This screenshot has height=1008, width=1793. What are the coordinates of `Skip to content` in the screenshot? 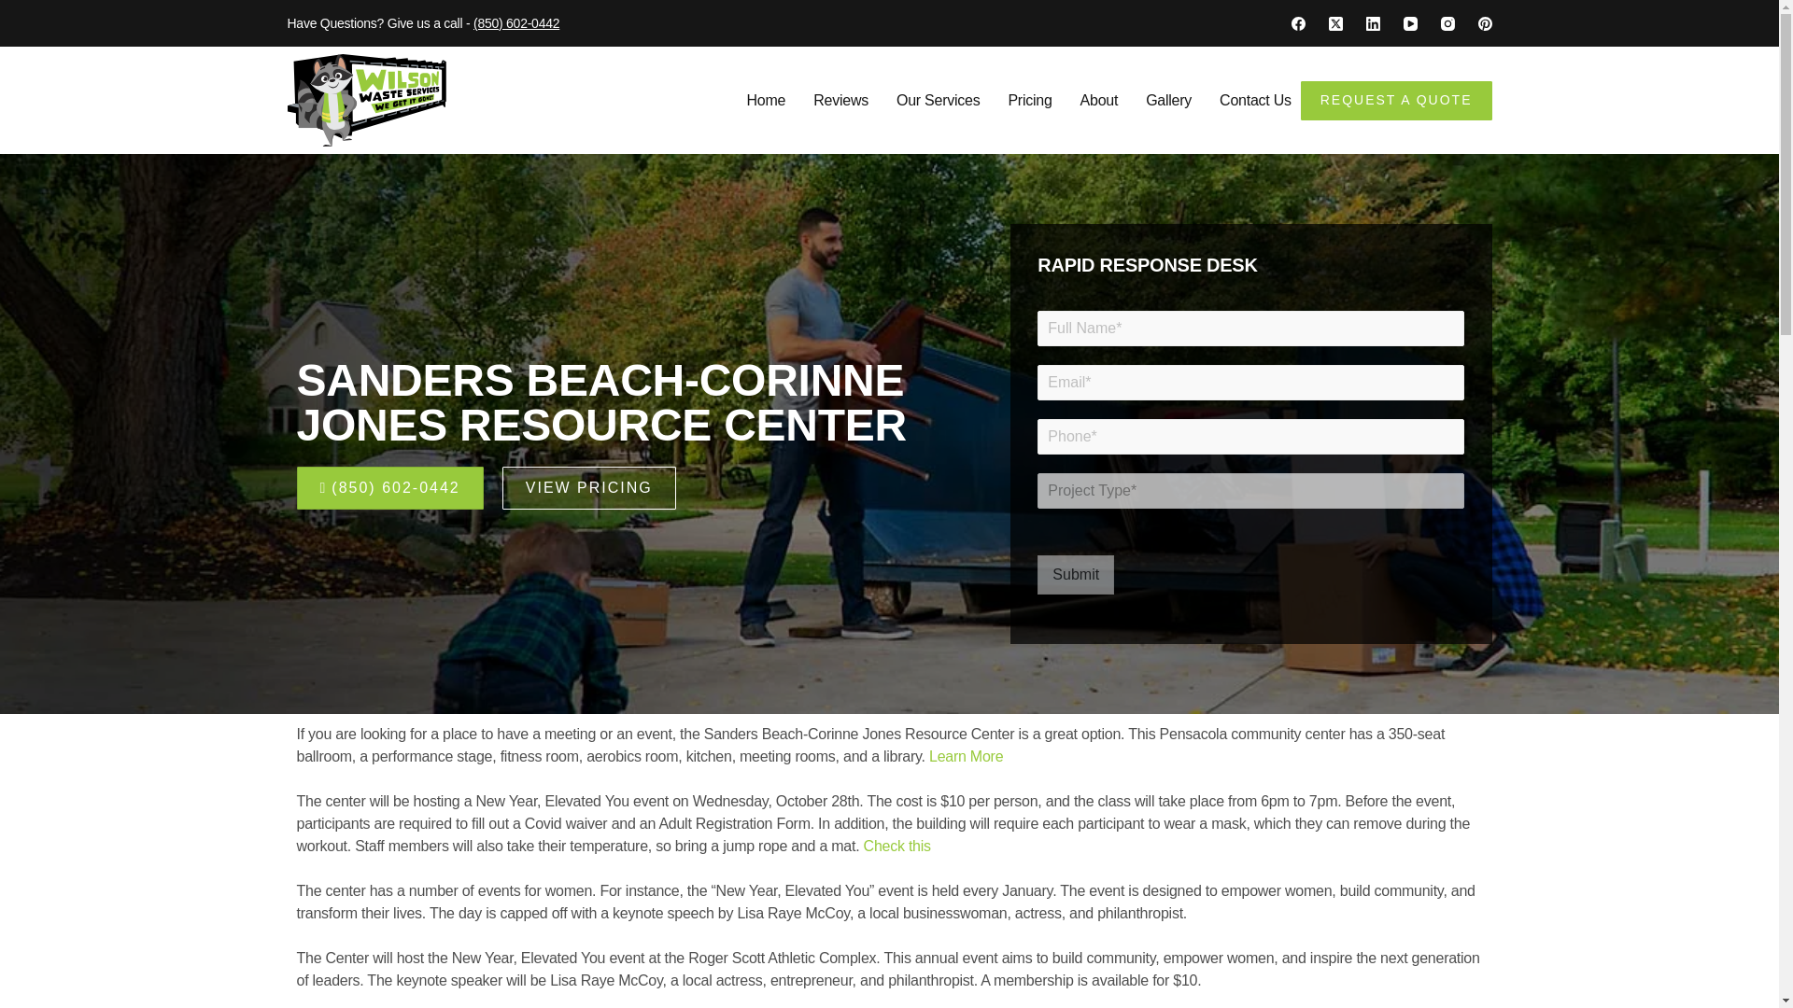 It's located at (19, 9).